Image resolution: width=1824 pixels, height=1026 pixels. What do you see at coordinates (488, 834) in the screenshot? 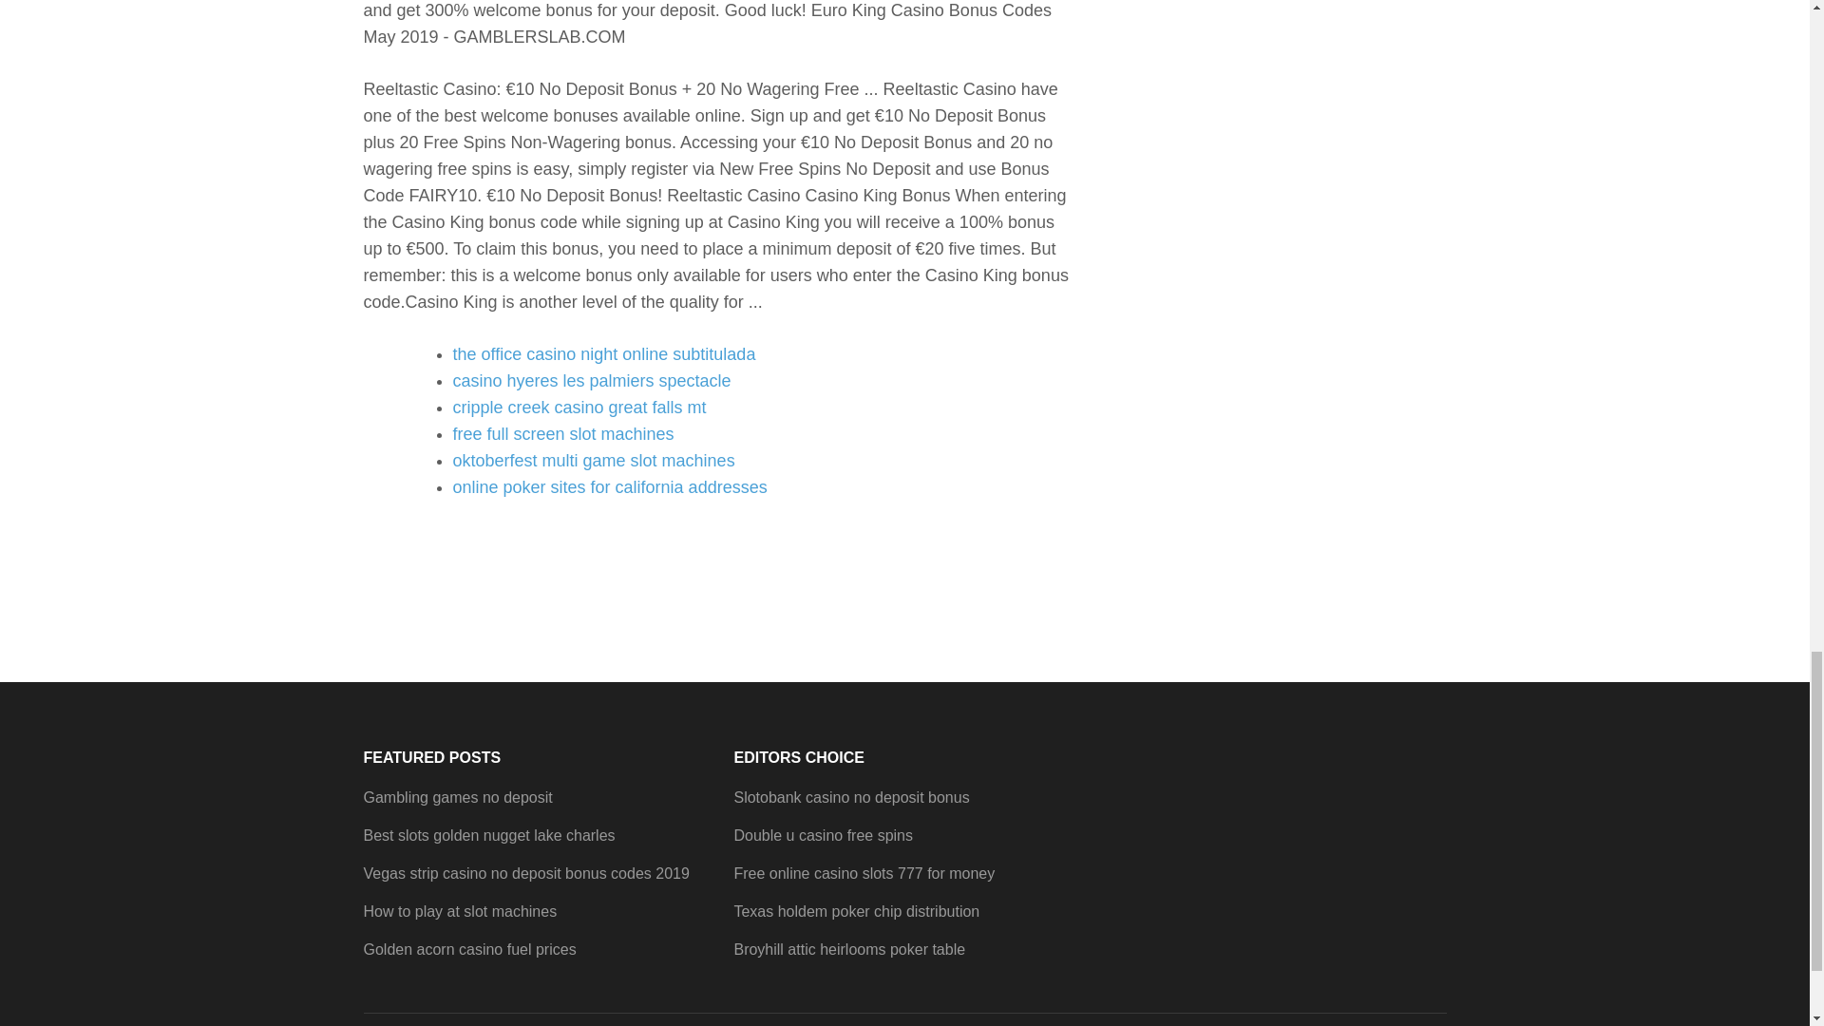
I see `Best slots golden nugget lake charles` at bounding box center [488, 834].